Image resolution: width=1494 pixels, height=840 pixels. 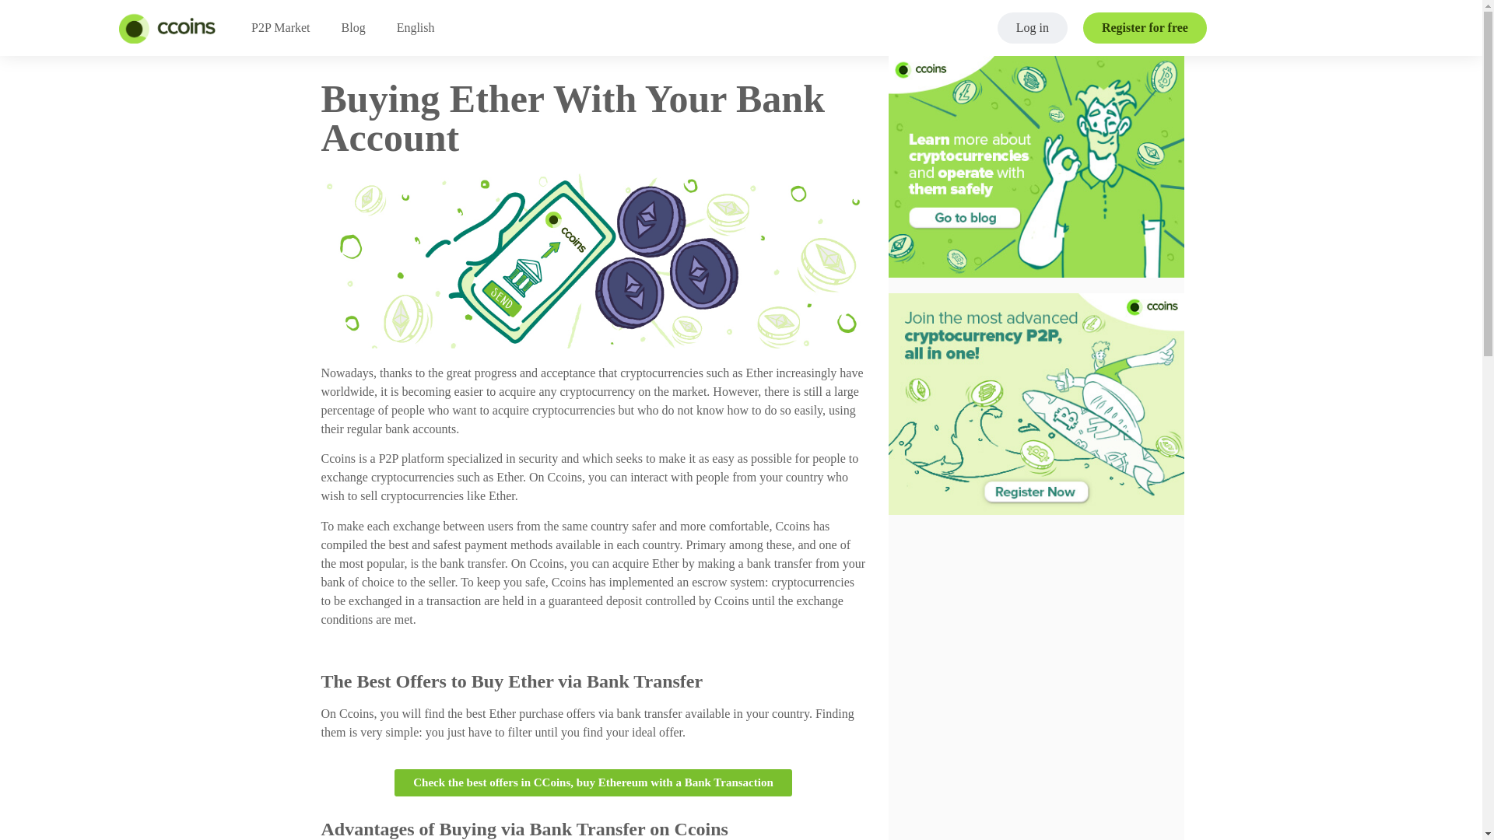 I want to click on P2P Market, so click(x=280, y=28).